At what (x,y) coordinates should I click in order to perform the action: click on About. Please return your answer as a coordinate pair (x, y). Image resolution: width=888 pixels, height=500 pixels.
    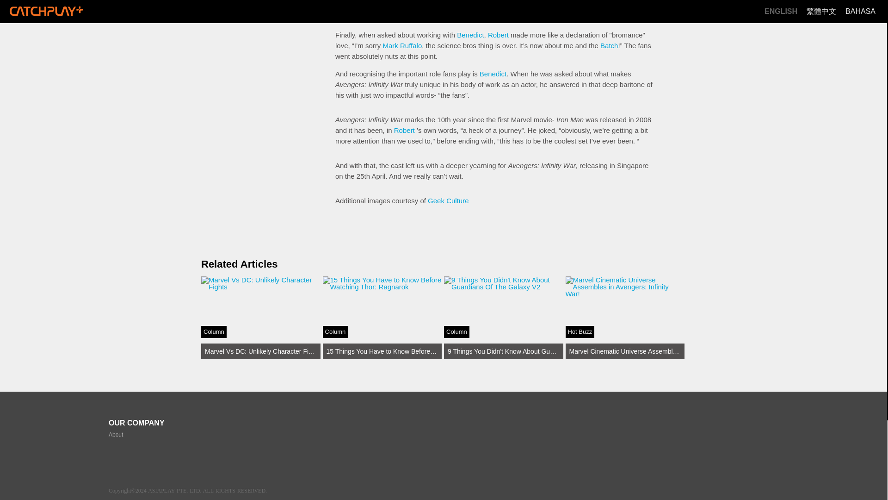
    Looking at the image, I should click on (498, 35).